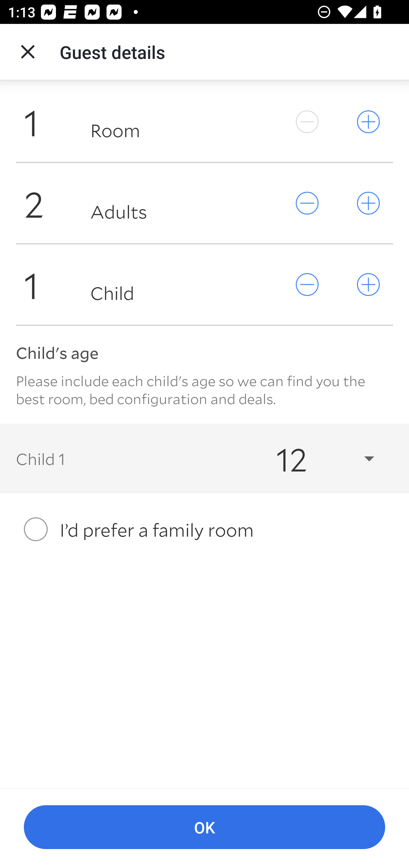 This screenshot has width=409, height=865. I want to click on OK, so click(204, 827).